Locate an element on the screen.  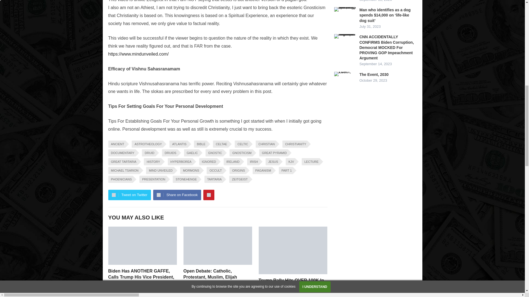
GNOSTIC is located at coordinates (214, 153).